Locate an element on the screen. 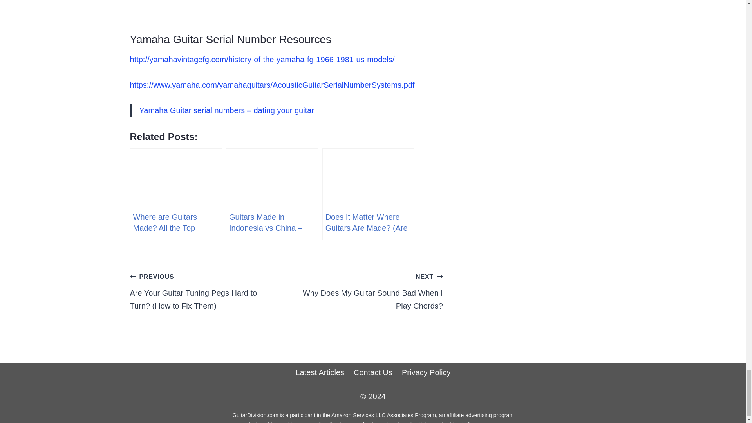 The image size is (752, 423). Contact Us is located at coordinates (373, 372).